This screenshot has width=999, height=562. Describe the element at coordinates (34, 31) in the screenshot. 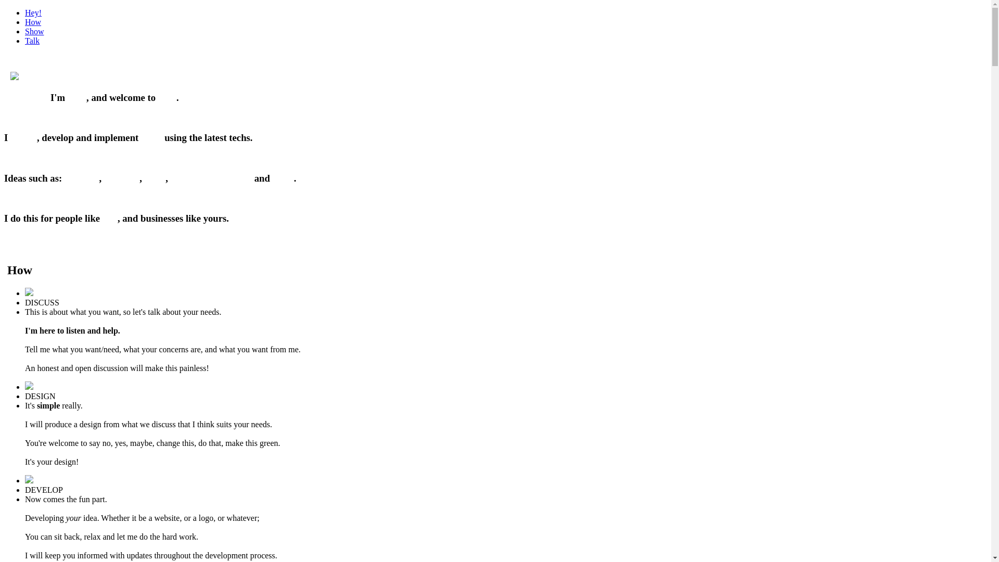

I see `Show` at that location.